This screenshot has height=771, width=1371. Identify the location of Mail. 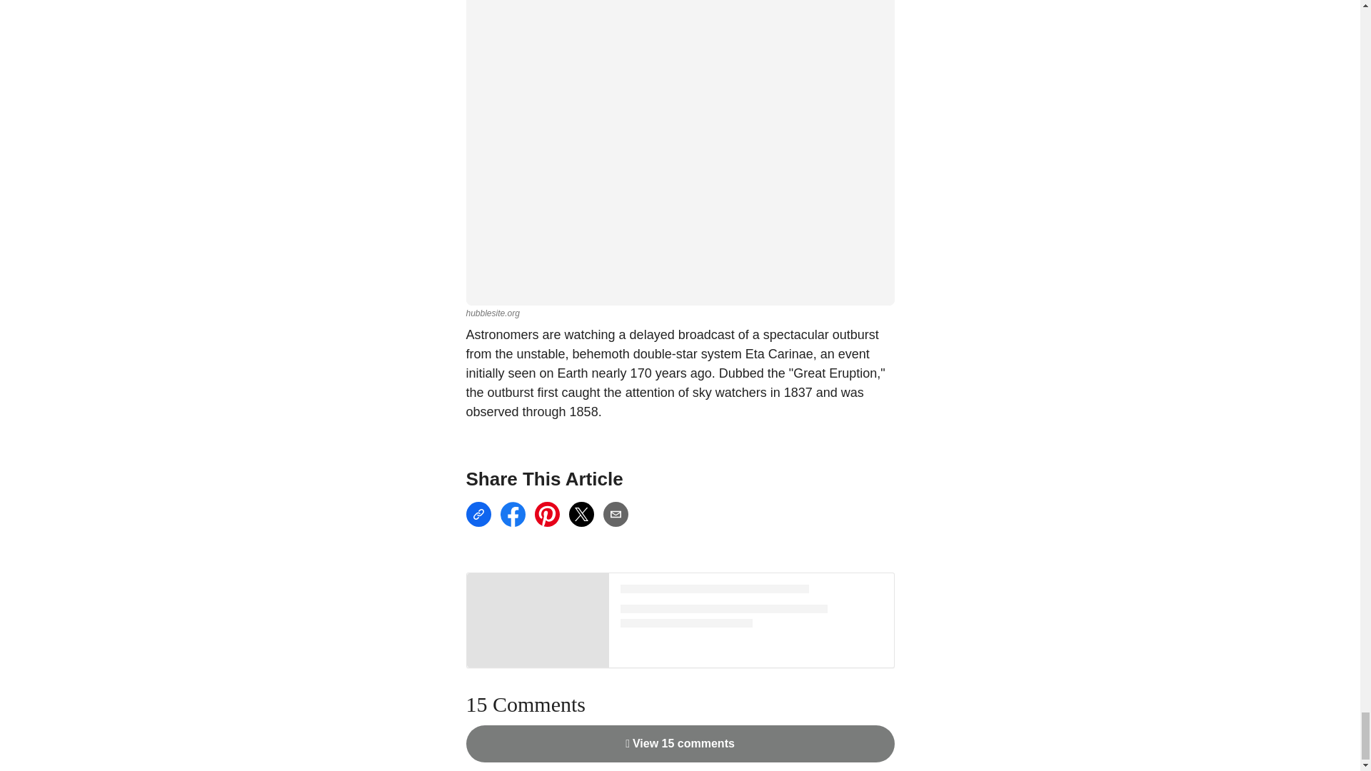
(616, 514).